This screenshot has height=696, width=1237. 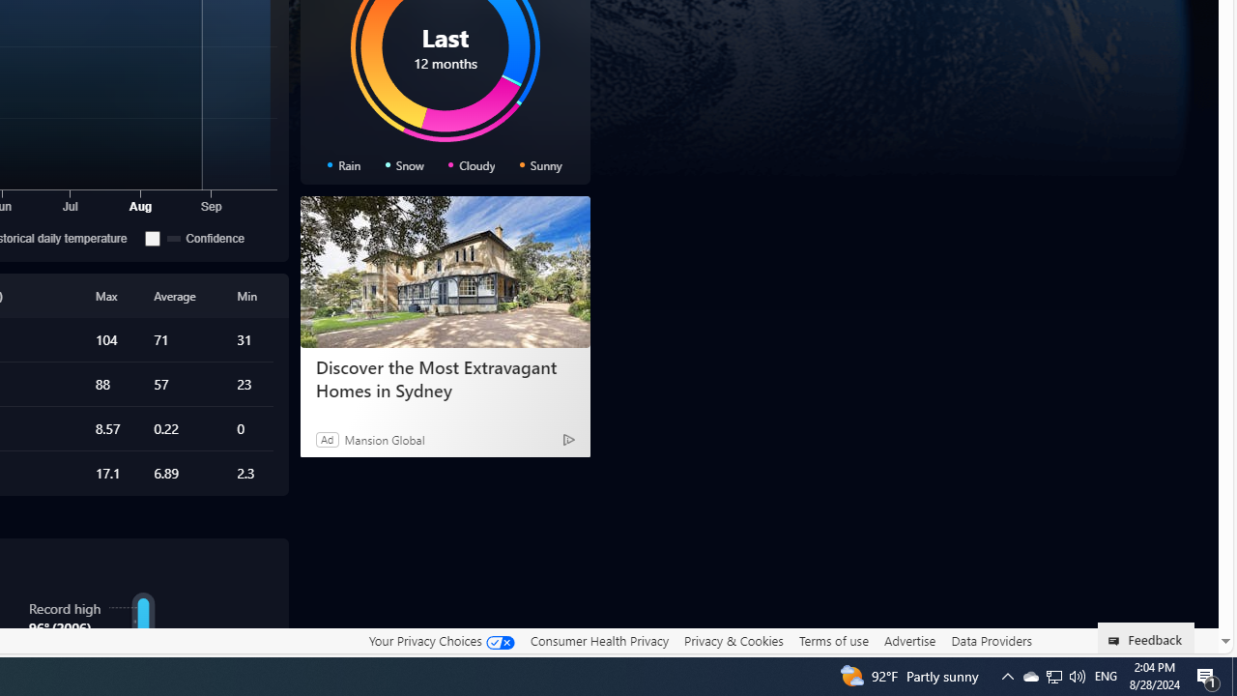 What do you see at coordinates (441, 641) in the screenshot?
I see `Your Privacy Choices` at bounding box center [441, 641].